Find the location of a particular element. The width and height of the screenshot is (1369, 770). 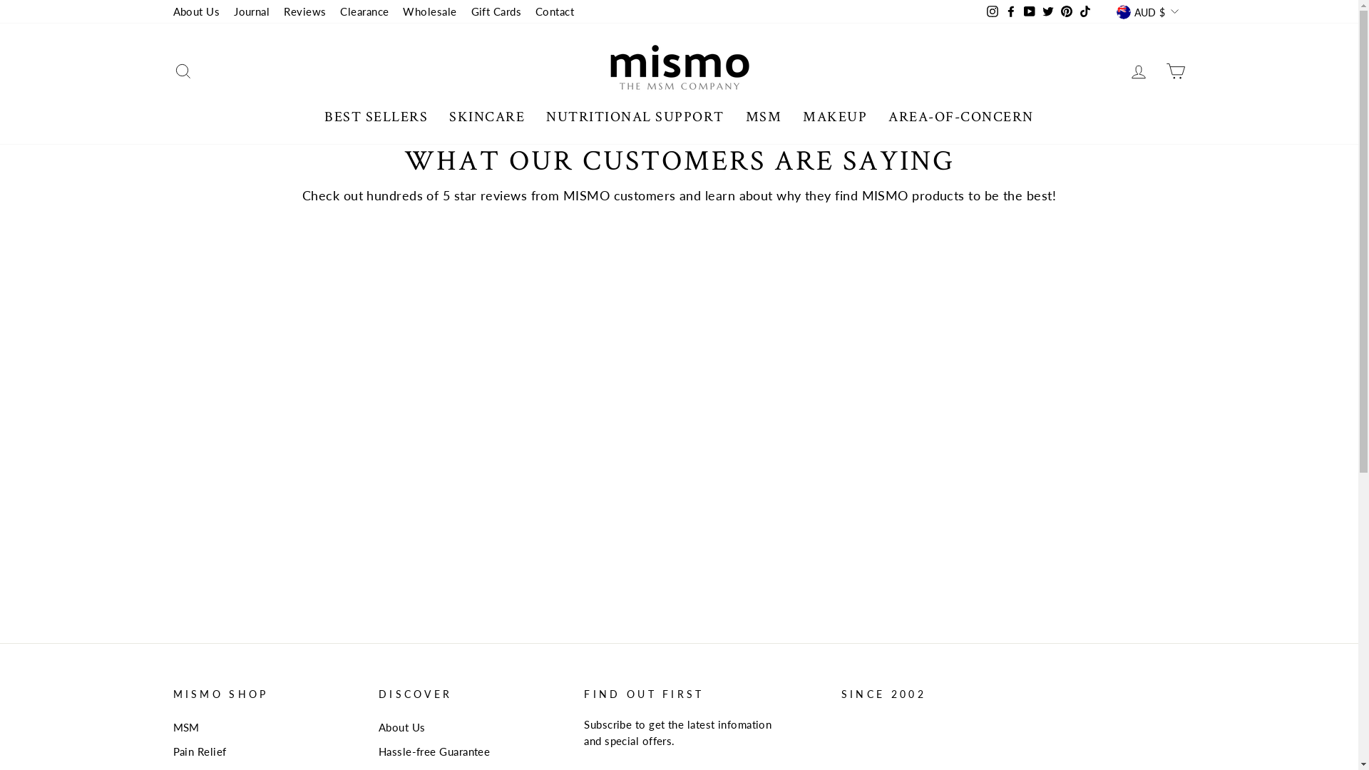

Gift Cards is located at coordinates (496, 11).